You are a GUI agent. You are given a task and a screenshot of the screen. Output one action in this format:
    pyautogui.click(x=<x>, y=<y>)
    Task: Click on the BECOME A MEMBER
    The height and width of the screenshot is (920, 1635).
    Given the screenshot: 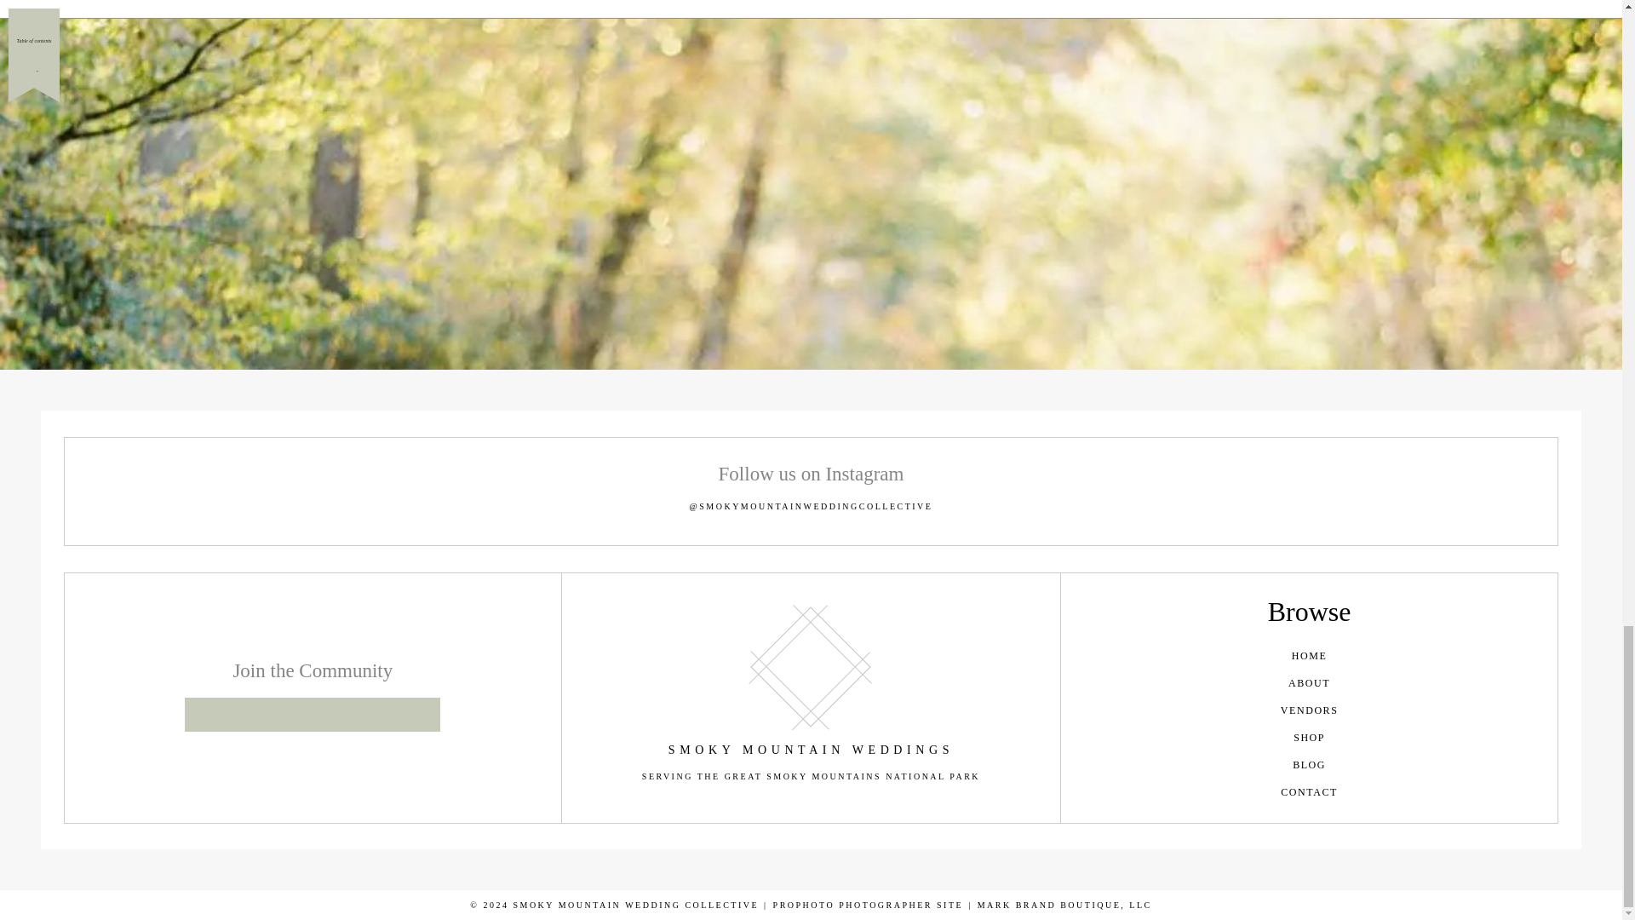 What is the action you would take?
    pyautogui.click(x=312, y=714)
    